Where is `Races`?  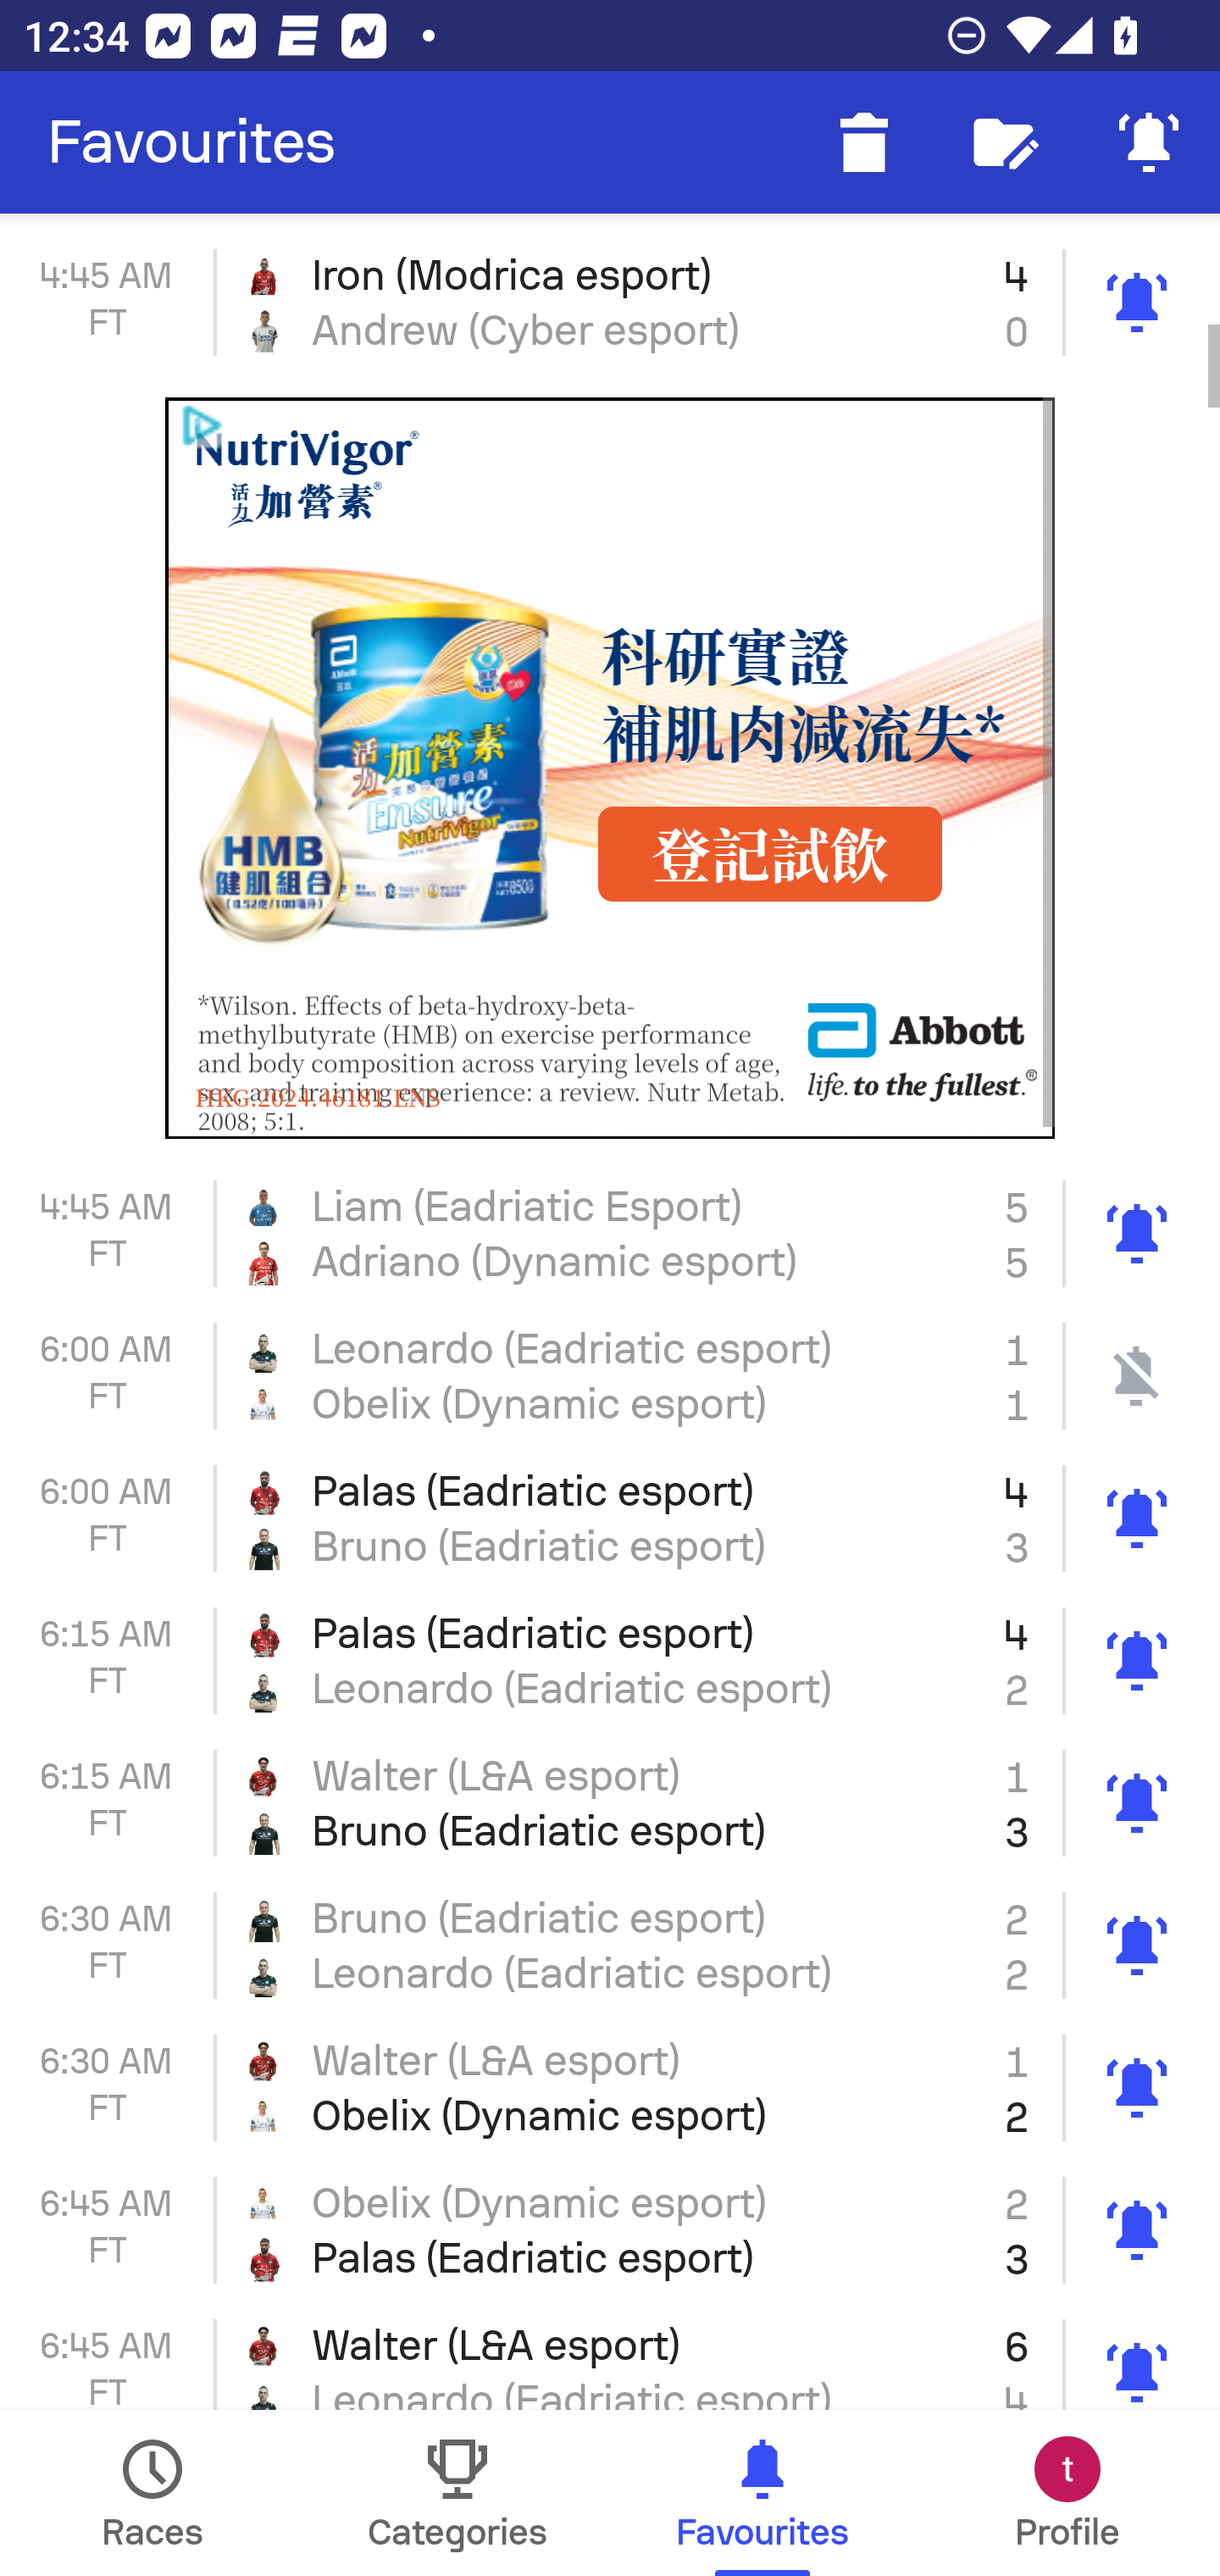
Races is located at coordinates (152, 2493).